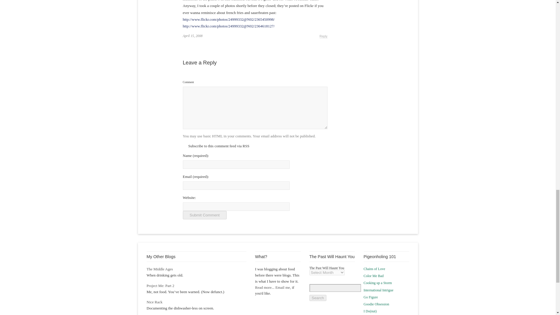 This screenshot has width=560, height=315. Describe the element at coordinates (204, 215) in the screenshot. I see `Submit Comment` at that location.